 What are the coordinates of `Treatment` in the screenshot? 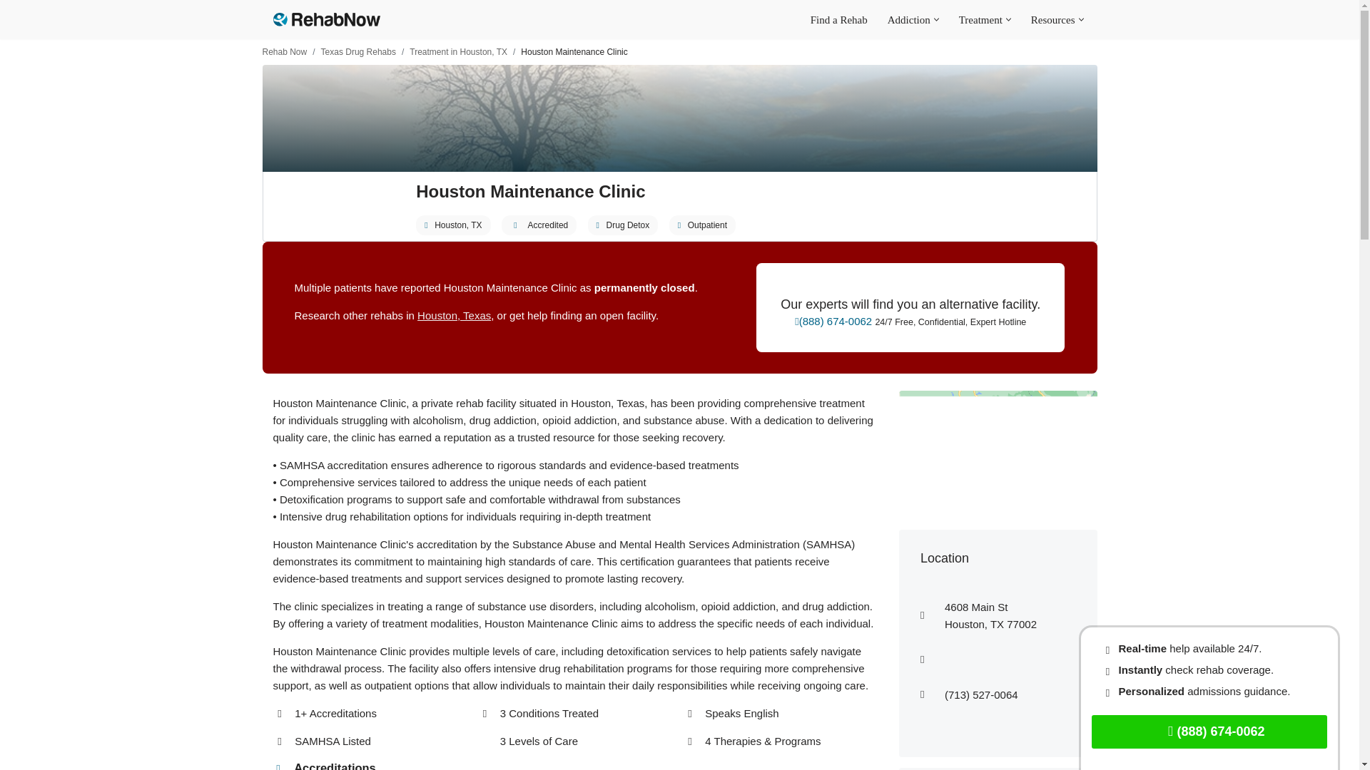 It's located at (980, 19).